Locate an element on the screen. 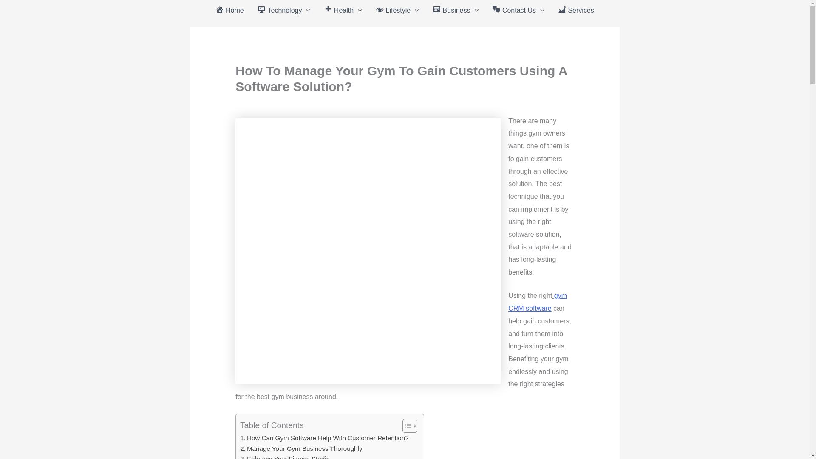 Image resolution: width=816 pixels, height=459 pixels. How Can Gym Software Help With Customer Retention? is located at coordinates (324, 438).